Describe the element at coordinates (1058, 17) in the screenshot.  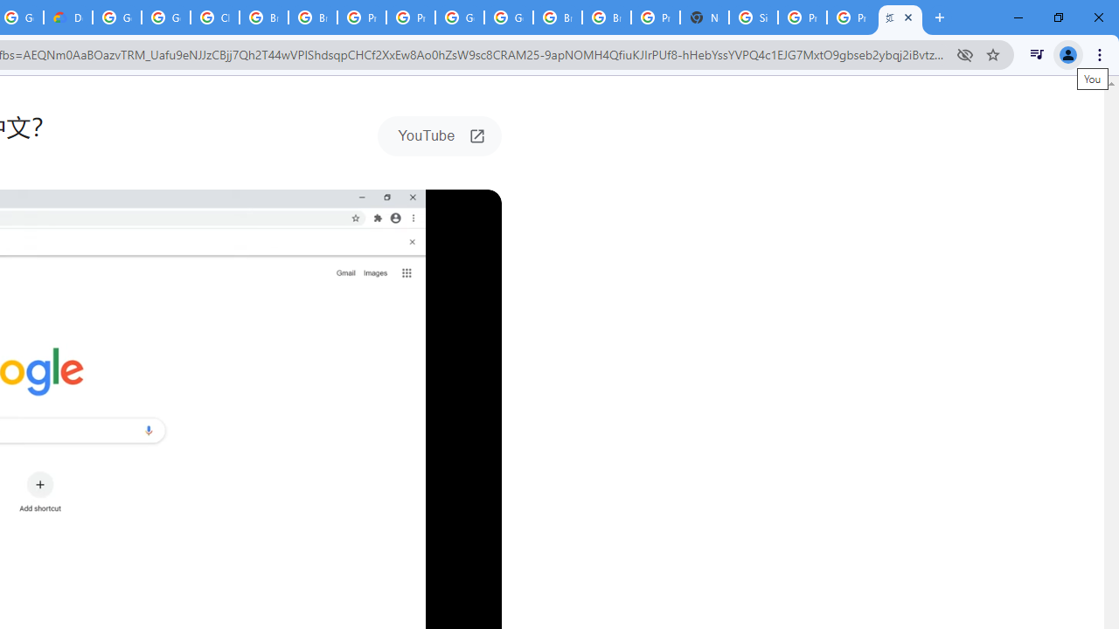
I see `Restore` at that location.